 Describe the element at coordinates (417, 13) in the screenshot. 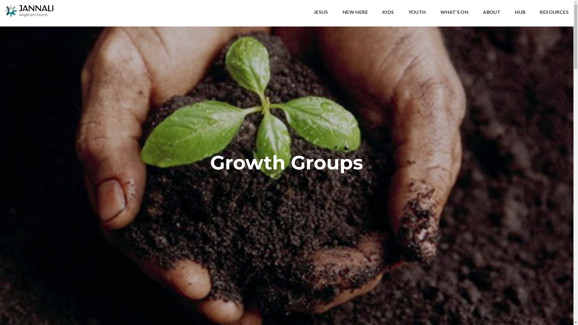

I see `YOUTH` at that location.